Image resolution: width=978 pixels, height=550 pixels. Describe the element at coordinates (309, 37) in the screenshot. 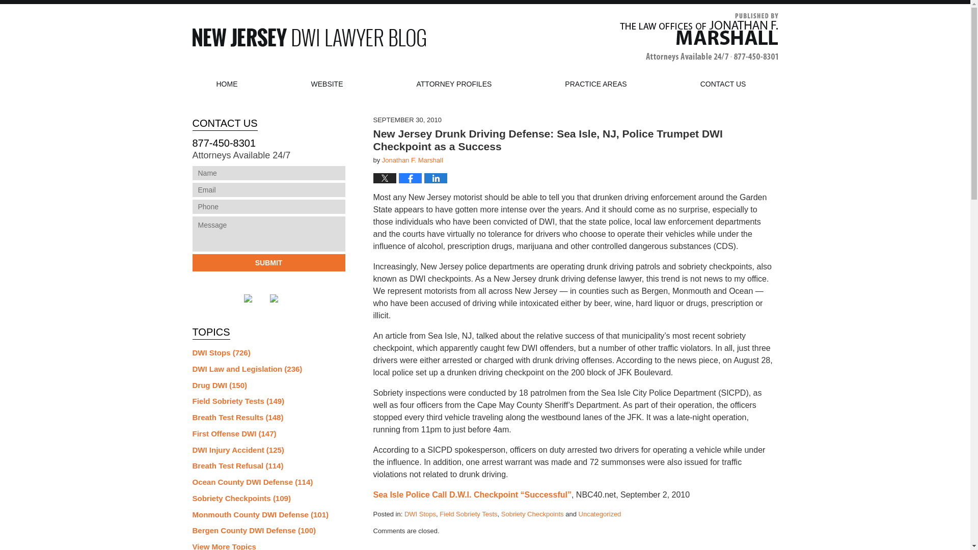

I see `New Jersey DWI Lawyer Blog` at that location.